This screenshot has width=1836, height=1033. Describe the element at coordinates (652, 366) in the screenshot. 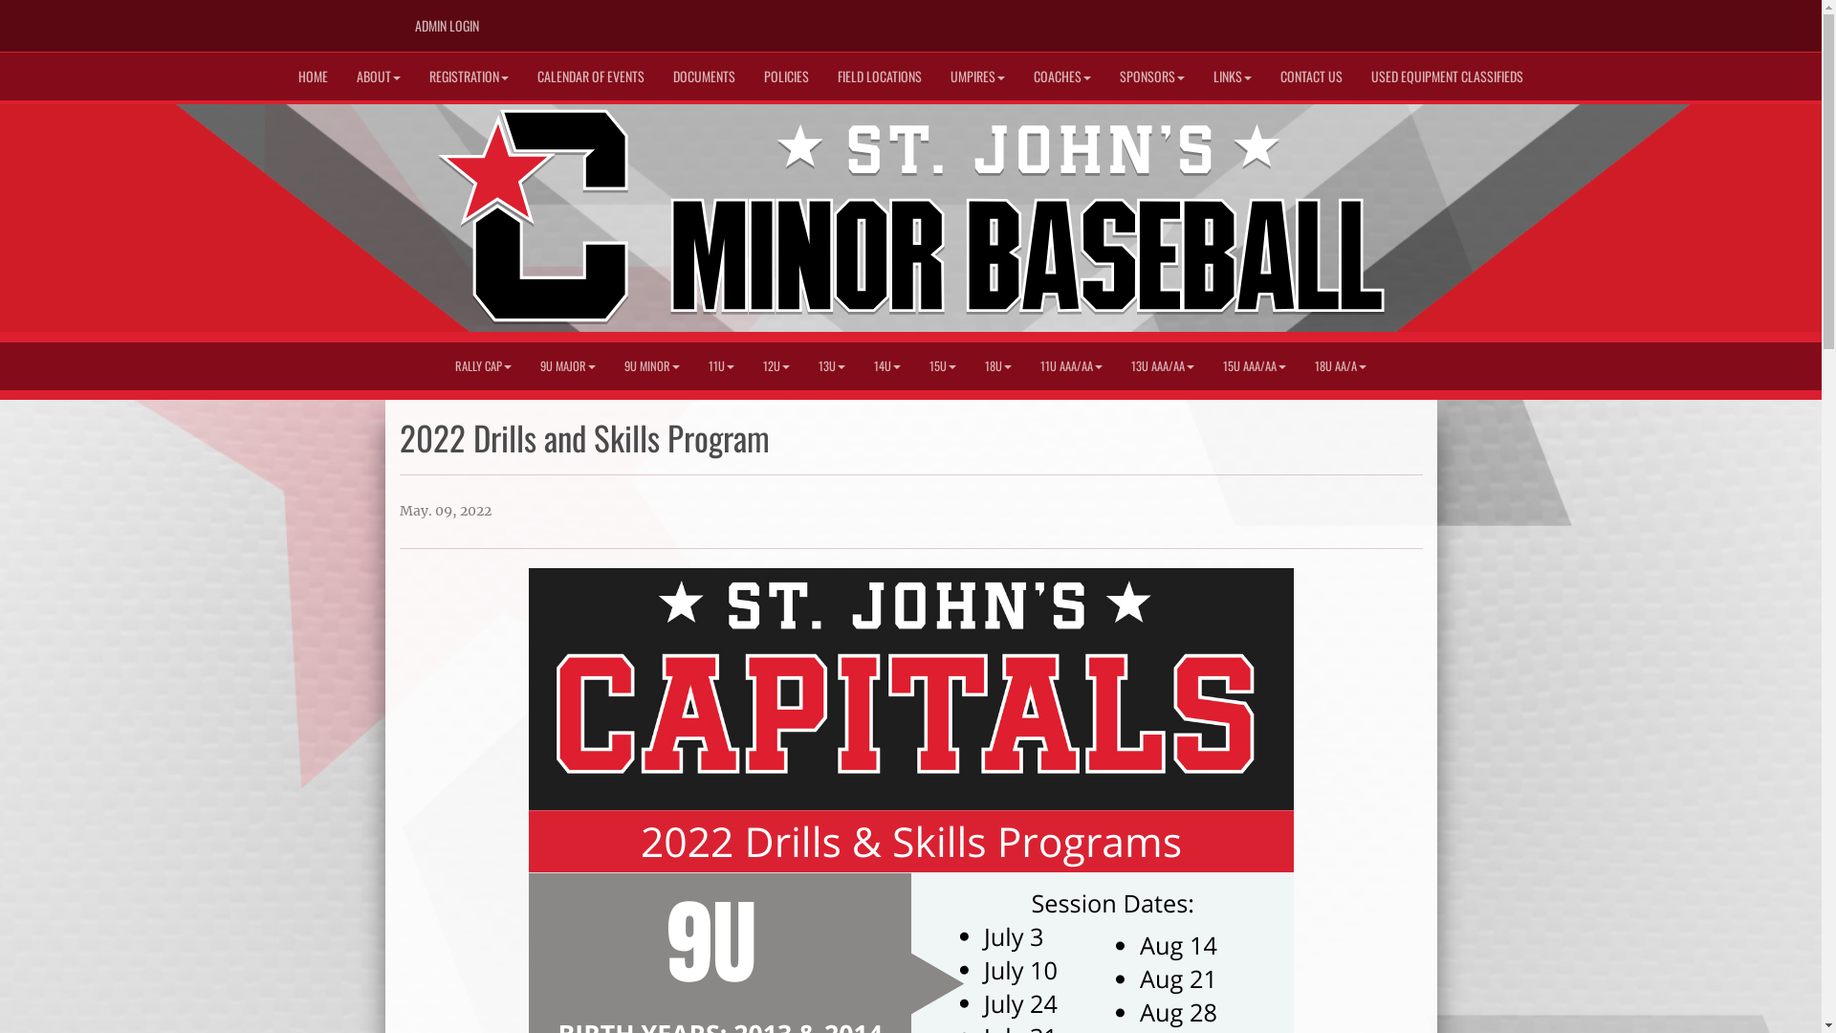

I see `9U MINOR` at that location.